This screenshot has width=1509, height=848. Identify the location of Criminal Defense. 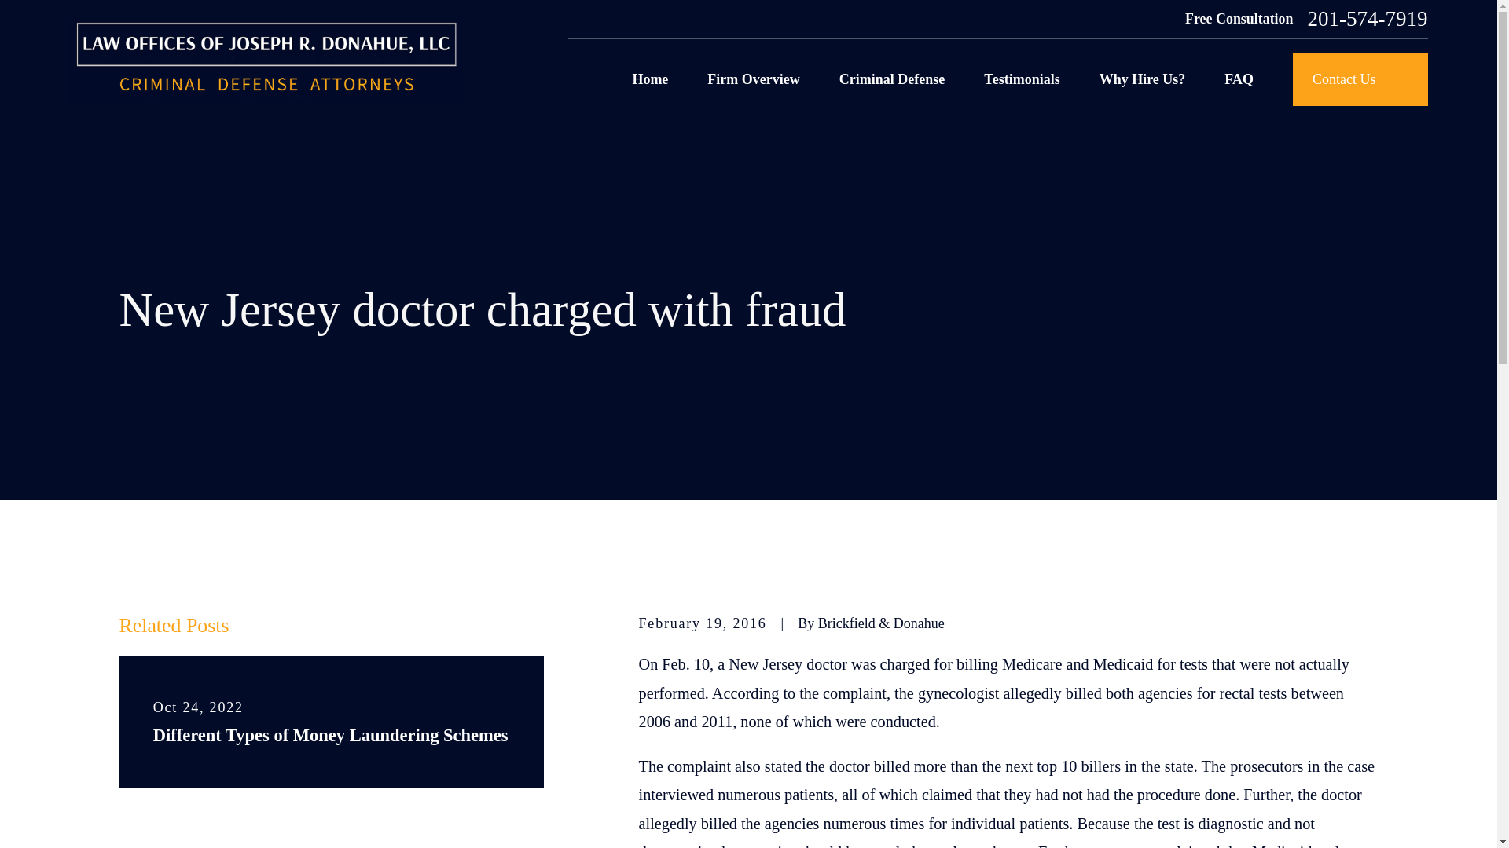
(891, 80).